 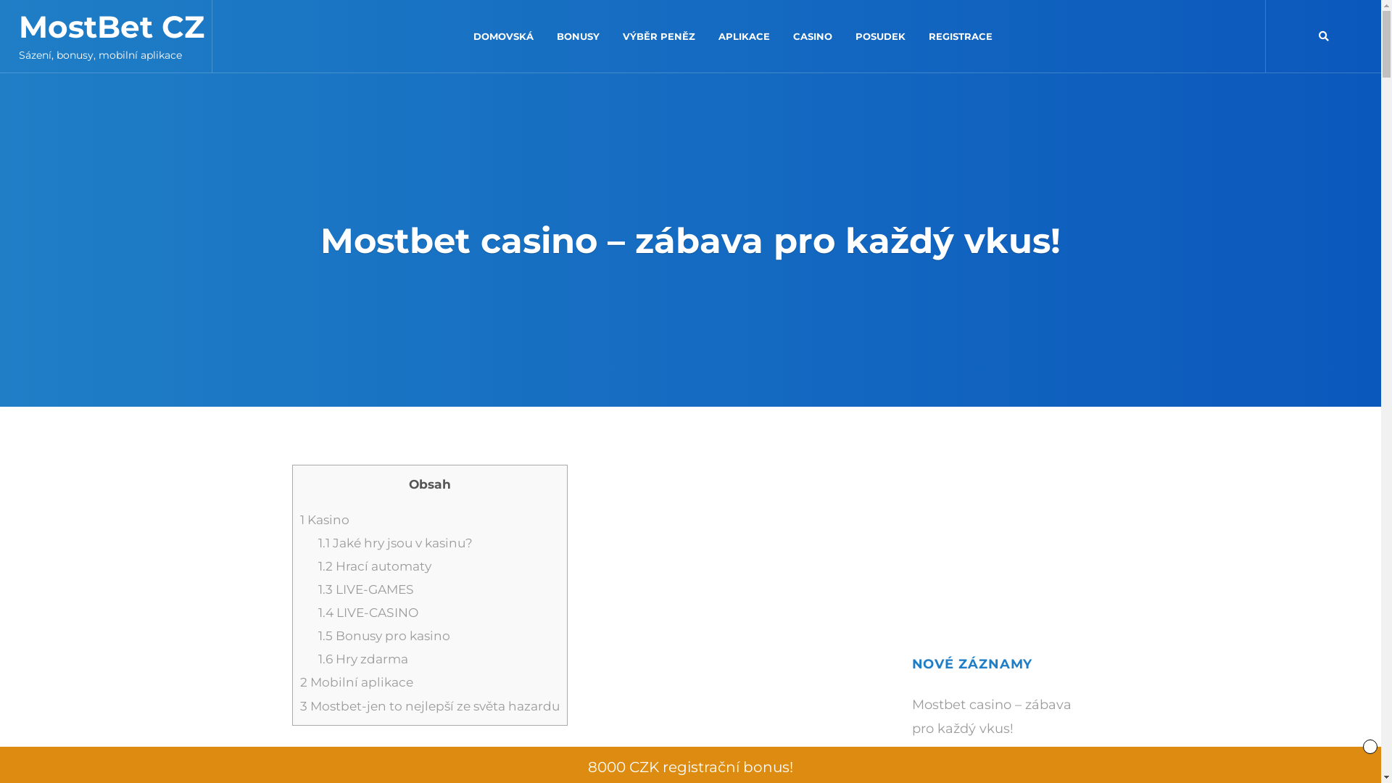 What do you see at coordinates (325, 519) in the screenshot?
I see `1 Kasino` at bounding box center [325, 519].